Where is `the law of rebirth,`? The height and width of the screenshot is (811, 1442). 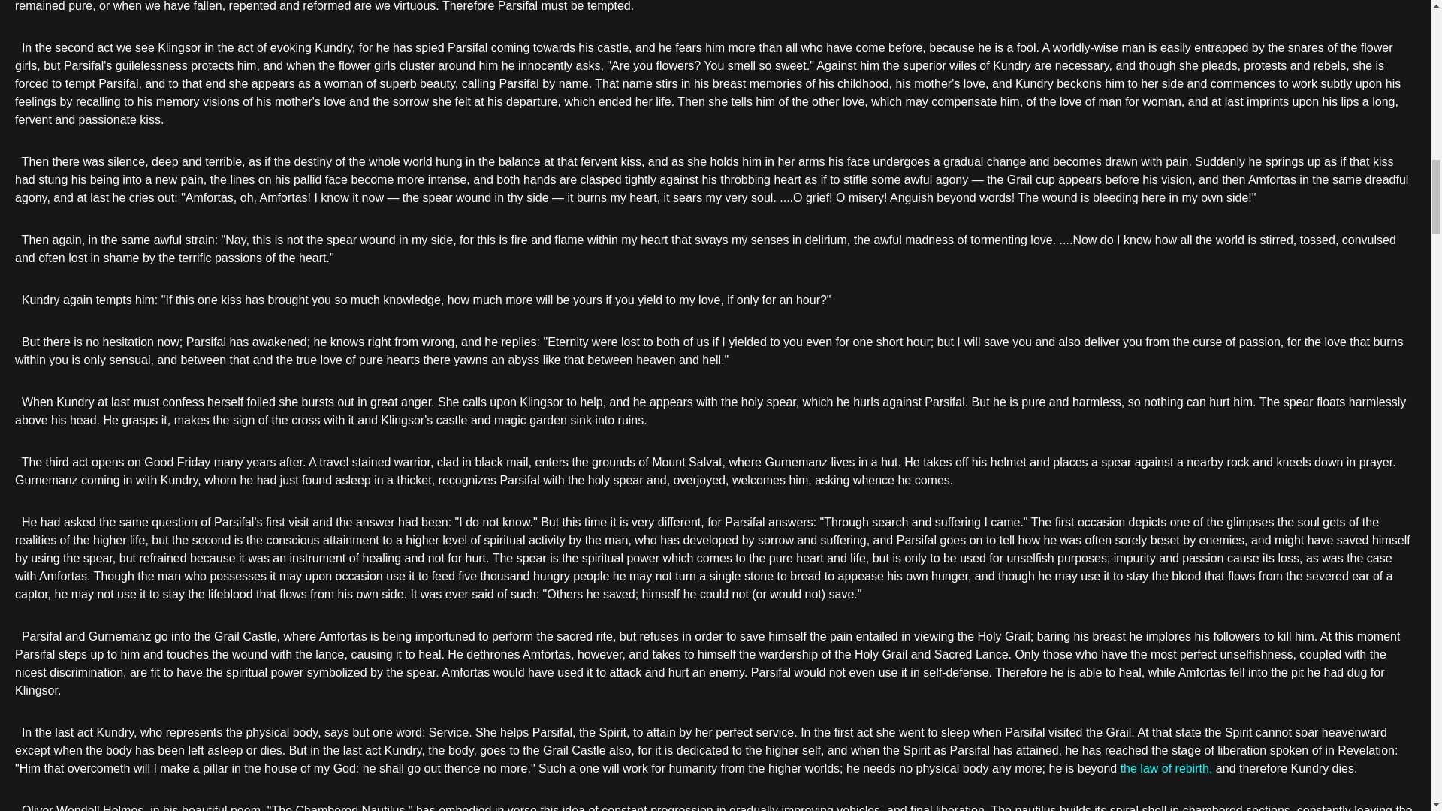 the law of rebirth, is located at coordinates (1166, 769).